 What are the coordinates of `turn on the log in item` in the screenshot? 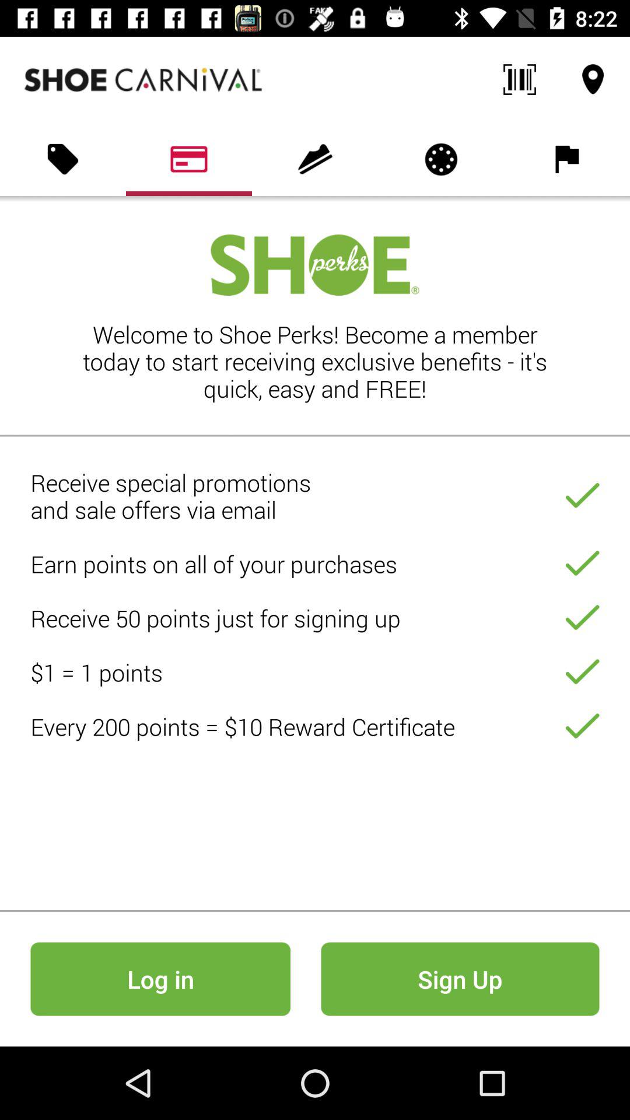 It's located at (160, 979).